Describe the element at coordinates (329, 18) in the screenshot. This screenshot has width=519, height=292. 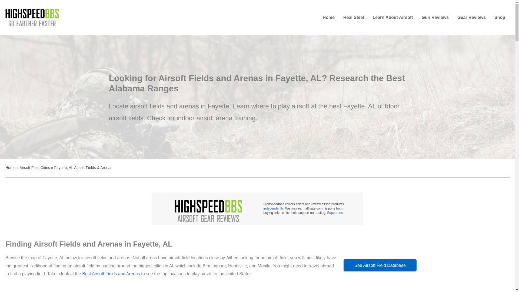
I see `Home` at that location.